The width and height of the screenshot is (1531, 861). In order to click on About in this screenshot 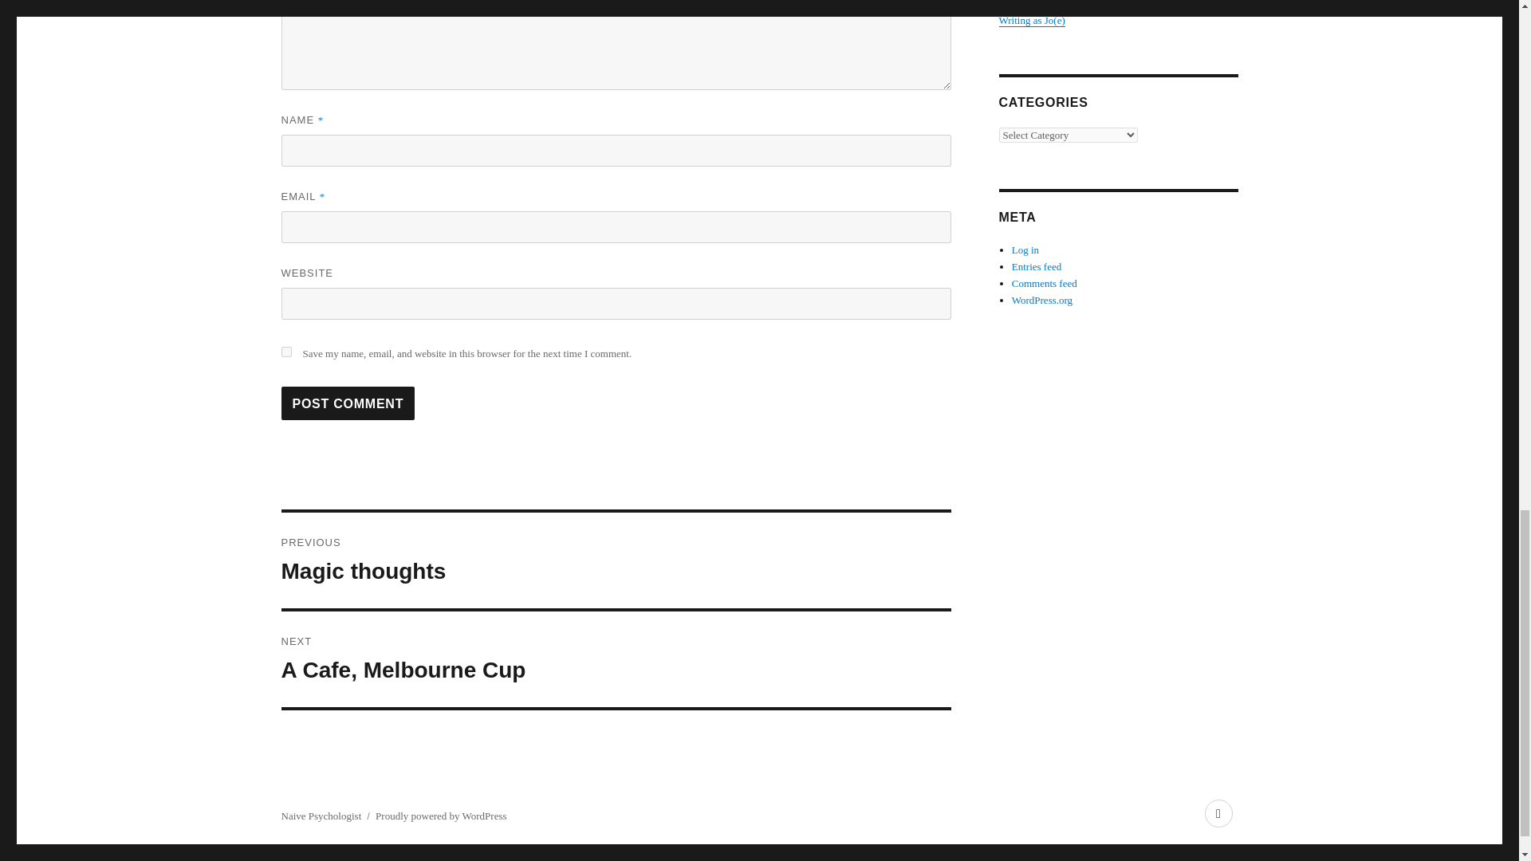, I will do `click(1218, 813)`.